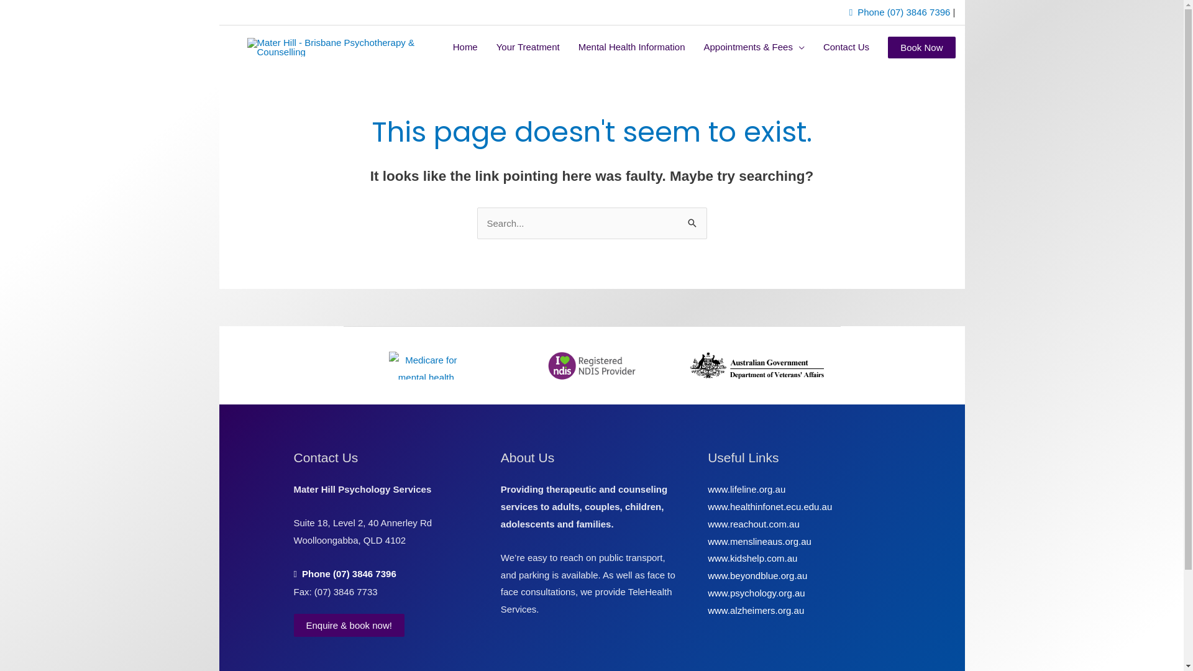 This screenshot has width=1193, height=671. I want to click on www.menslineaus.org.au, so click(759, 541).